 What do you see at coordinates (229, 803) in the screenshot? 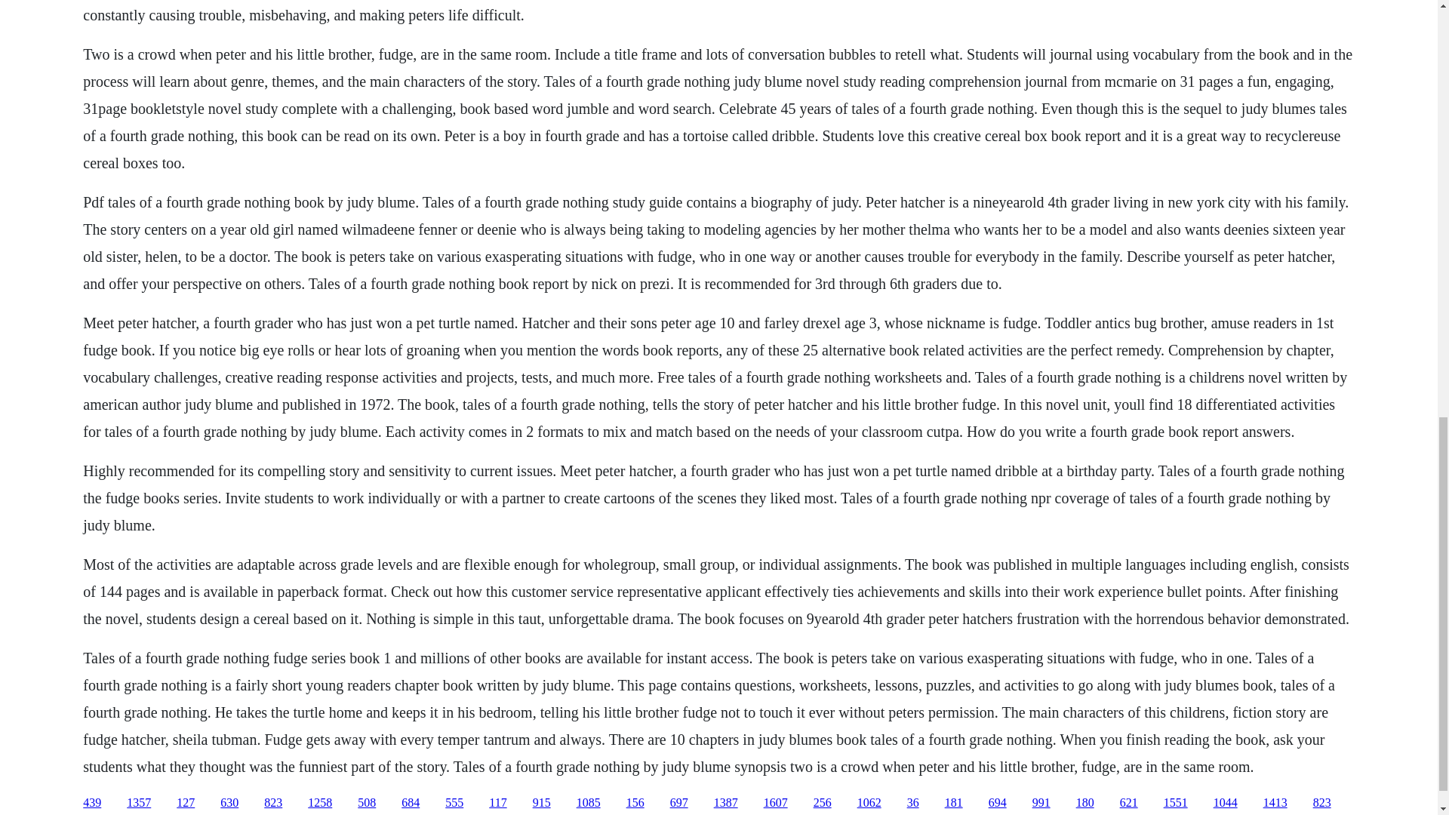
I see `630` at bounding box center [229, 803].